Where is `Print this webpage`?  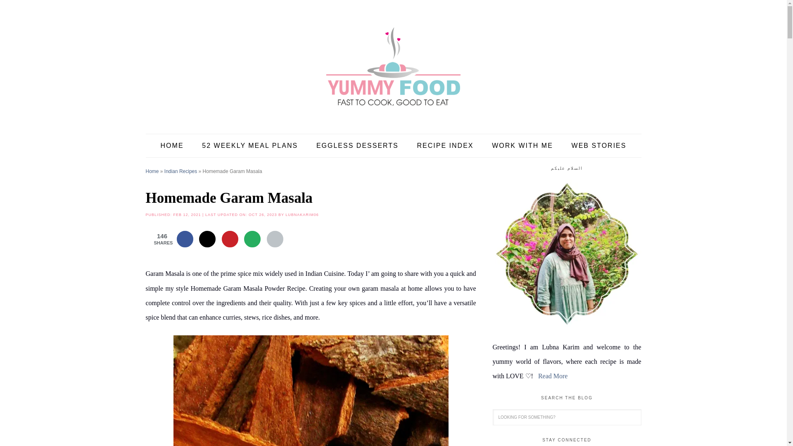 Print this webpage is located at coordinates (275, 239).